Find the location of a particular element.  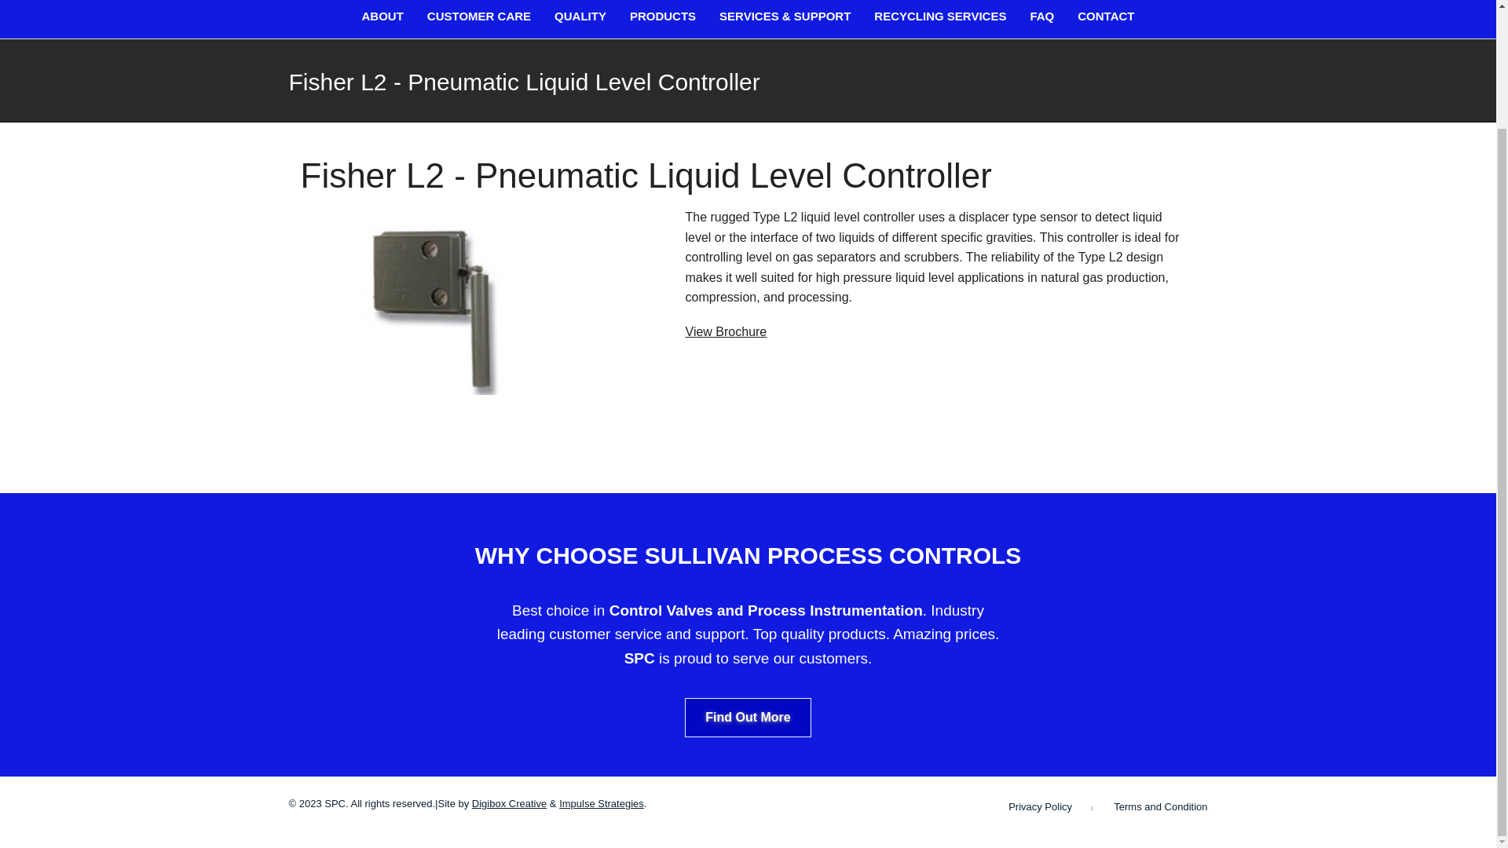

Privacy Policy is located at coordinates (1040, 806).